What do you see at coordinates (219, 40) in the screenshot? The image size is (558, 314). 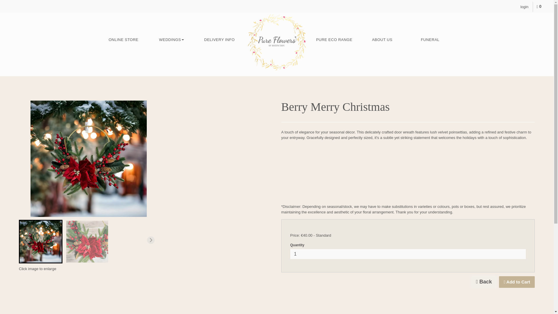 I see `DELIVERY INFO` at bounding box center [219, 40].